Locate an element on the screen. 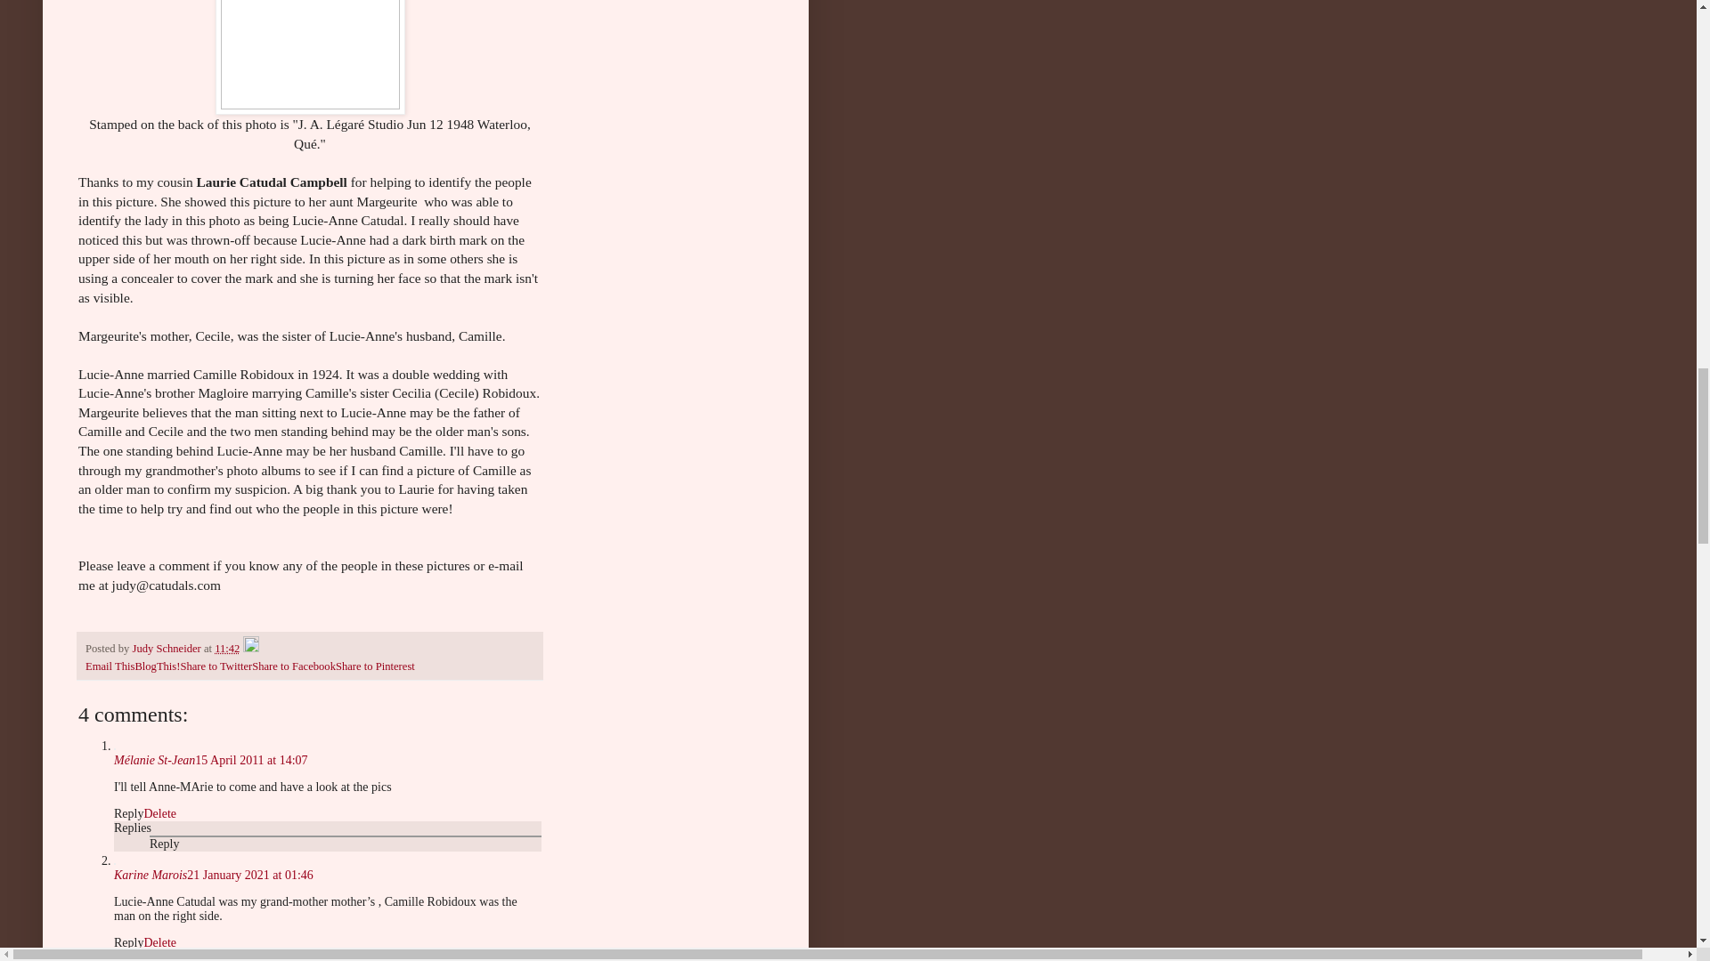 The image size is (1710, 961). Judy Schneider is located at coordinates (167, 648).